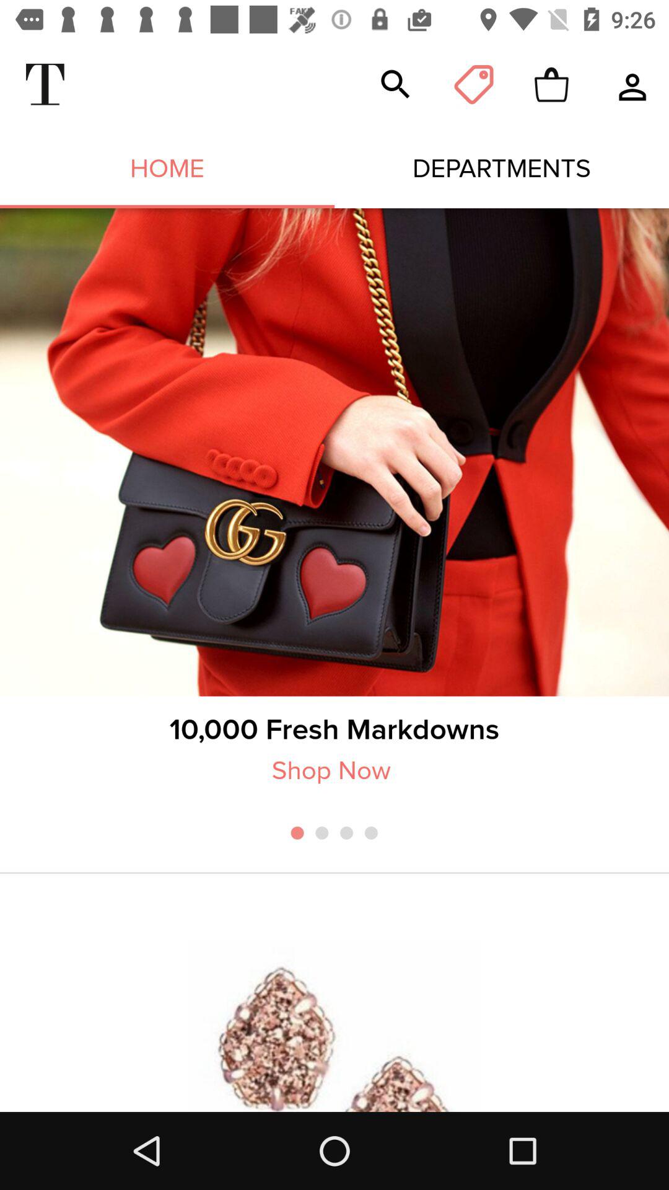  Describe the element at coordinates (474, 84) in the screenshot. I see `select icon after the search icon` at that location.